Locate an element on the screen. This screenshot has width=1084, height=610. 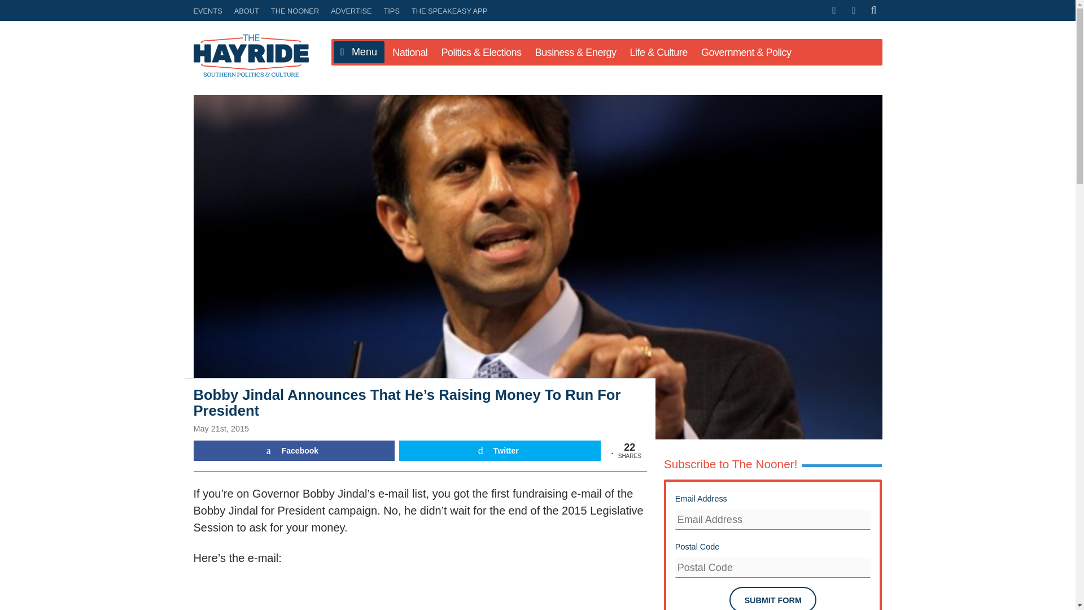
THE SPEAKEASY APP is located at coordinates (447, 11).